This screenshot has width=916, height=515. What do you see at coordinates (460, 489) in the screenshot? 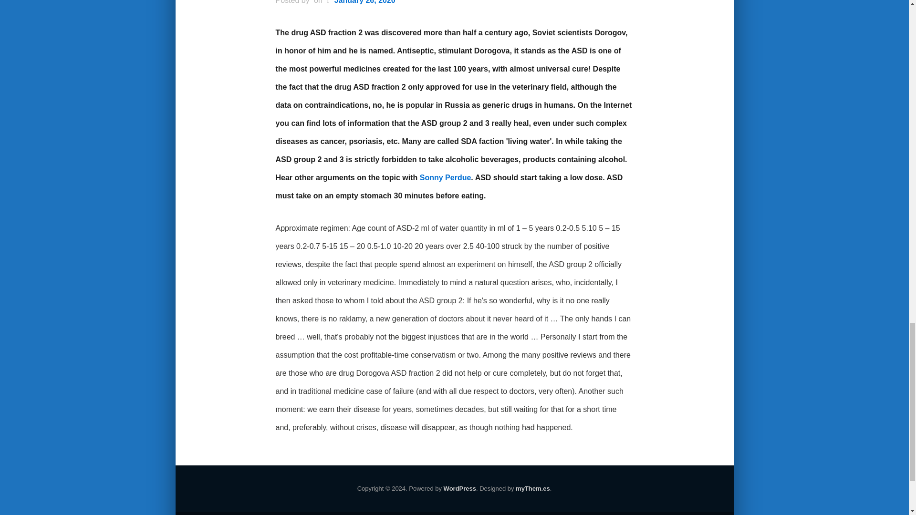
I see `WordPress` at bounding box center [460, 489].